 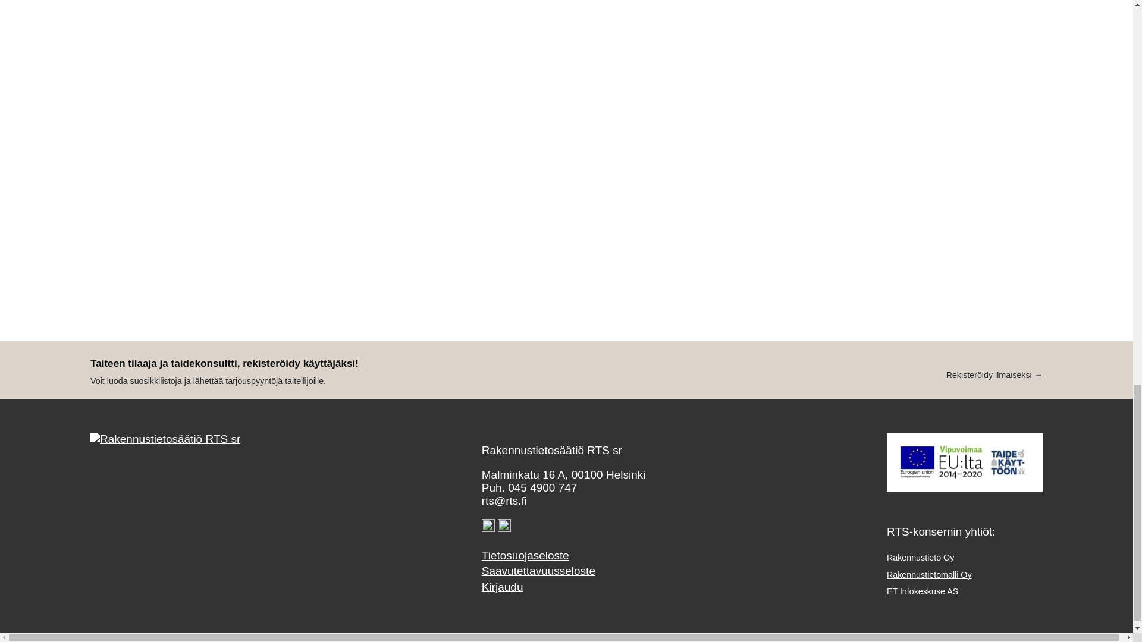 What do you see at coordinates (922, 588) in the screenshot?
I see `ET Infokeskuse AS` at bounding box center [922, 588].